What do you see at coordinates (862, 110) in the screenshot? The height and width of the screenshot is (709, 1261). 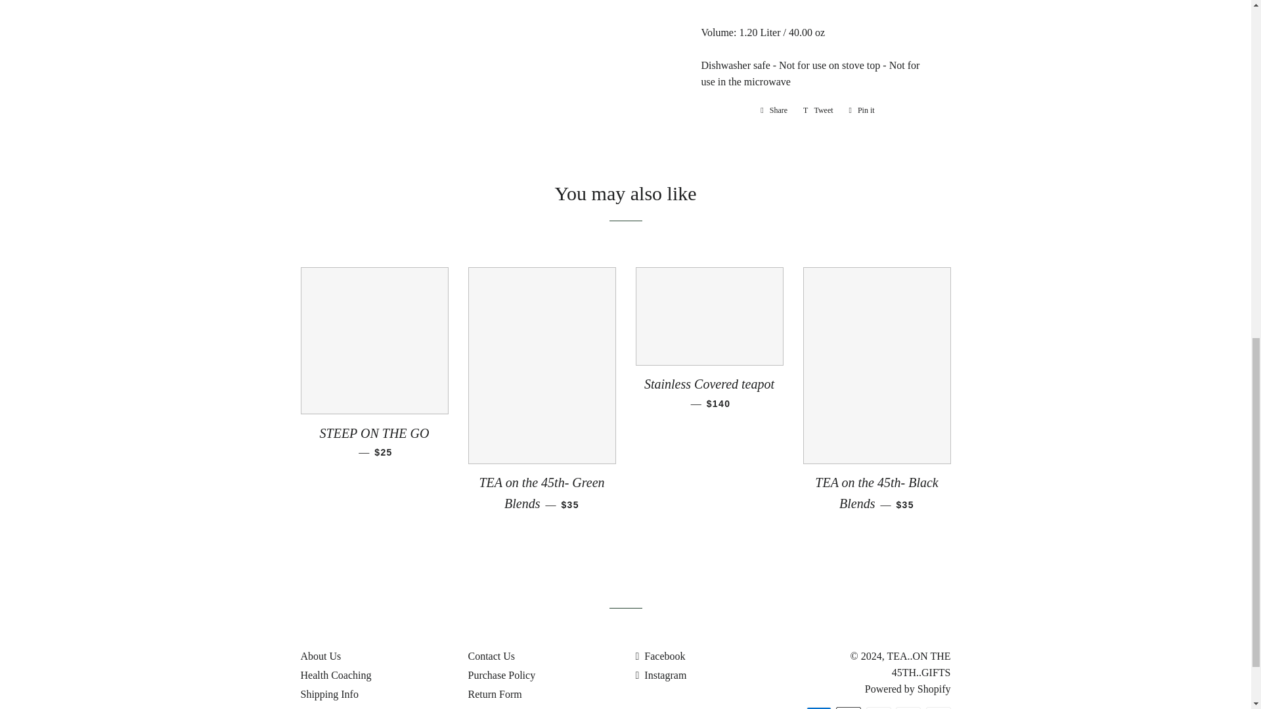 I see `Tweet on Twitter` at bounding box center [862, 110].